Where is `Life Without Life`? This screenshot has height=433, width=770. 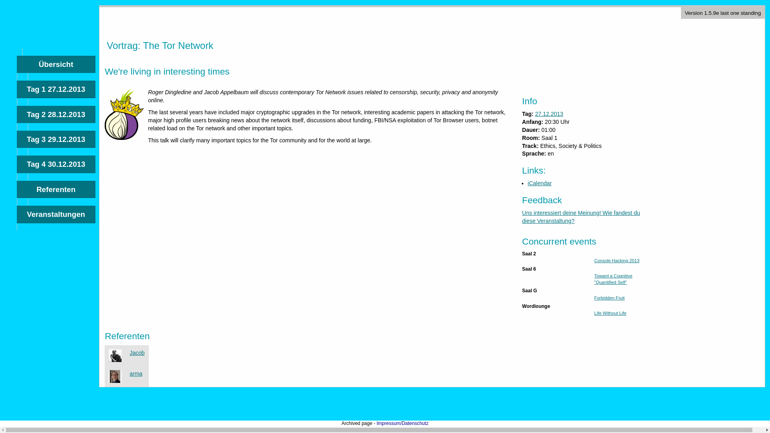 Life Without Life is located at coordinates (610, 313).